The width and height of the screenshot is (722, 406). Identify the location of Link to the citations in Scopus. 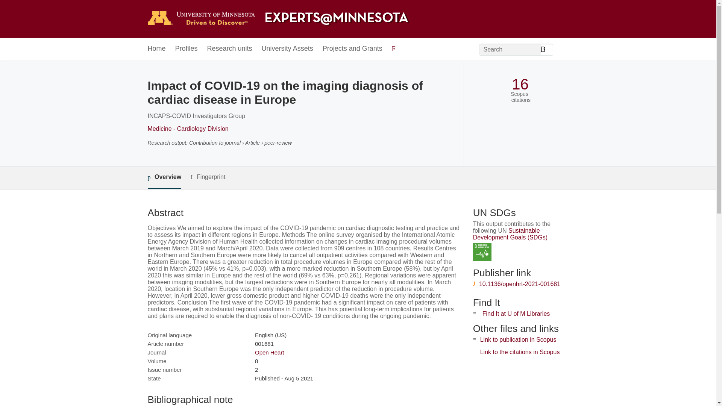
(520, 352).